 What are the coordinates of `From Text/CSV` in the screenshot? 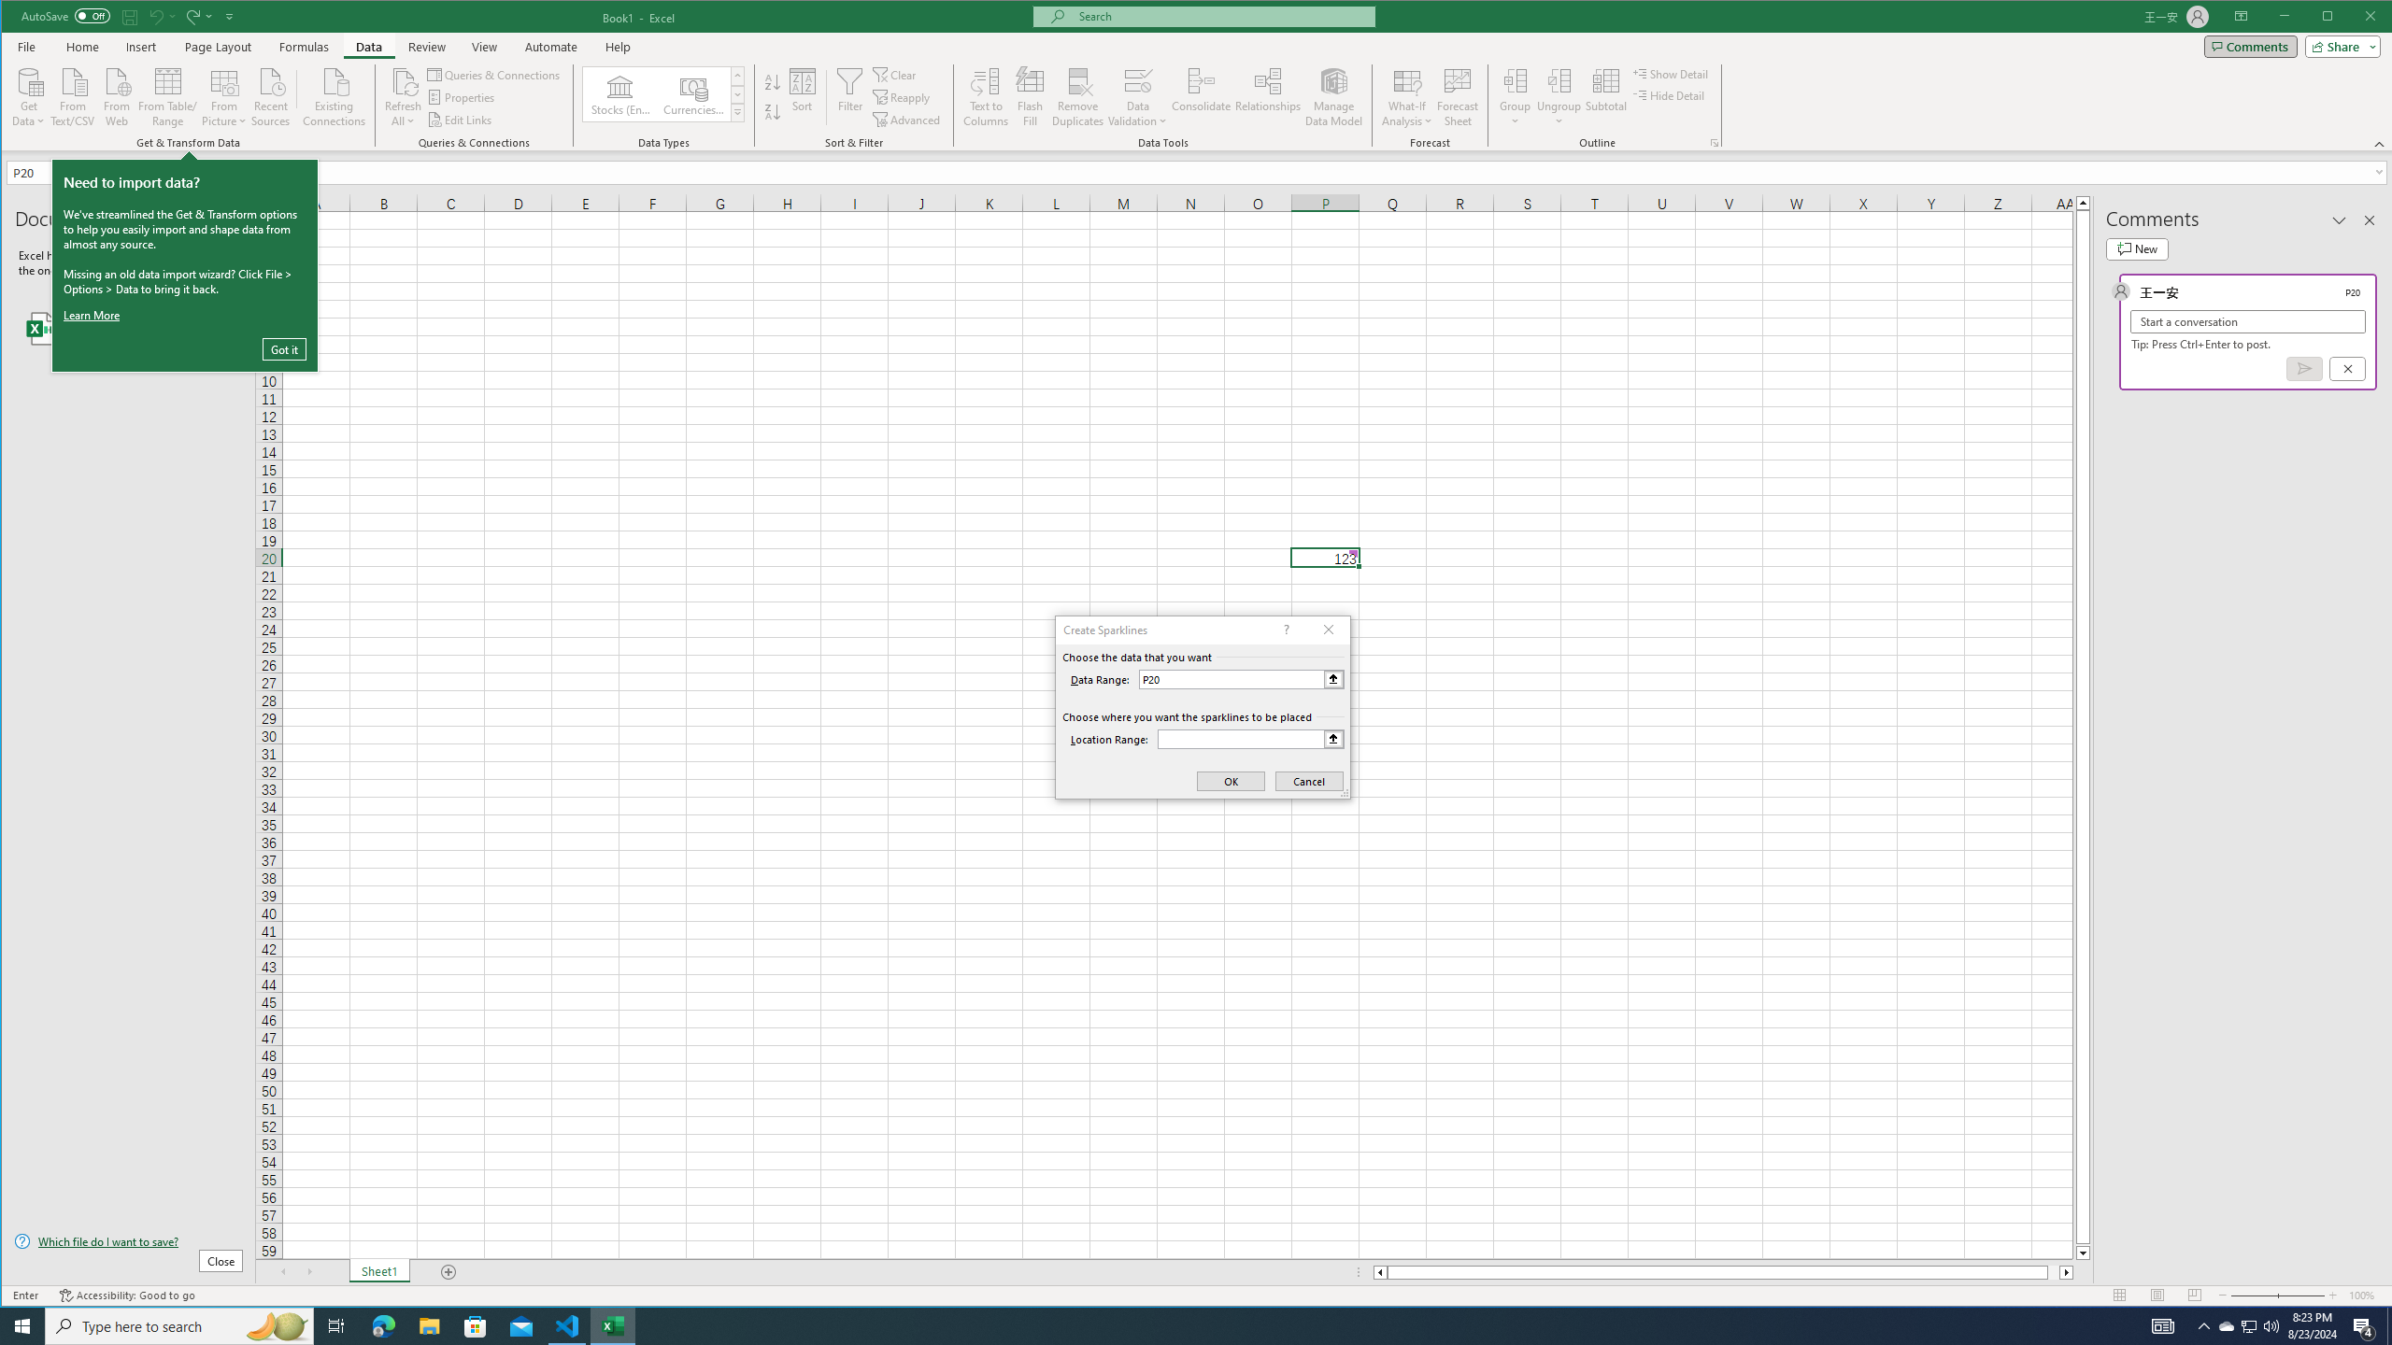 It's located at (73, 95).